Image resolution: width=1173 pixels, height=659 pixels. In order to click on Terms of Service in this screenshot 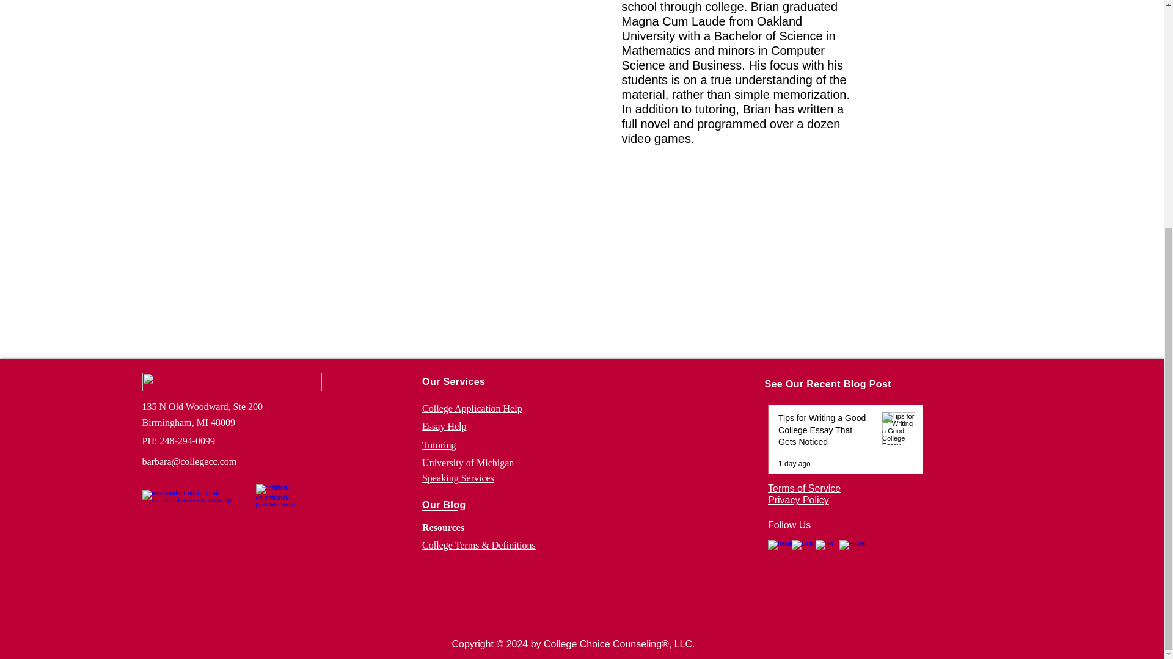, I will do `click(804, 488)`.